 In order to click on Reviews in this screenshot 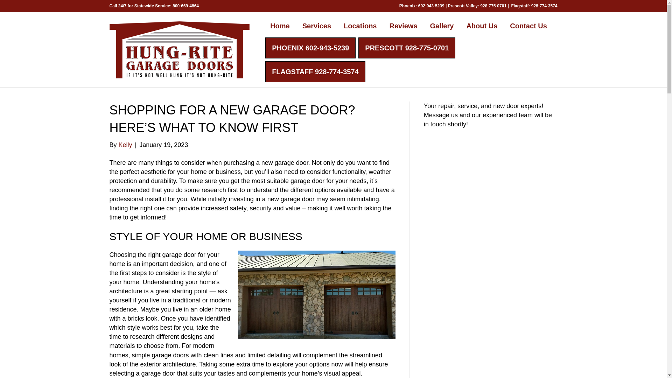, I will do `click(403, 26)`.